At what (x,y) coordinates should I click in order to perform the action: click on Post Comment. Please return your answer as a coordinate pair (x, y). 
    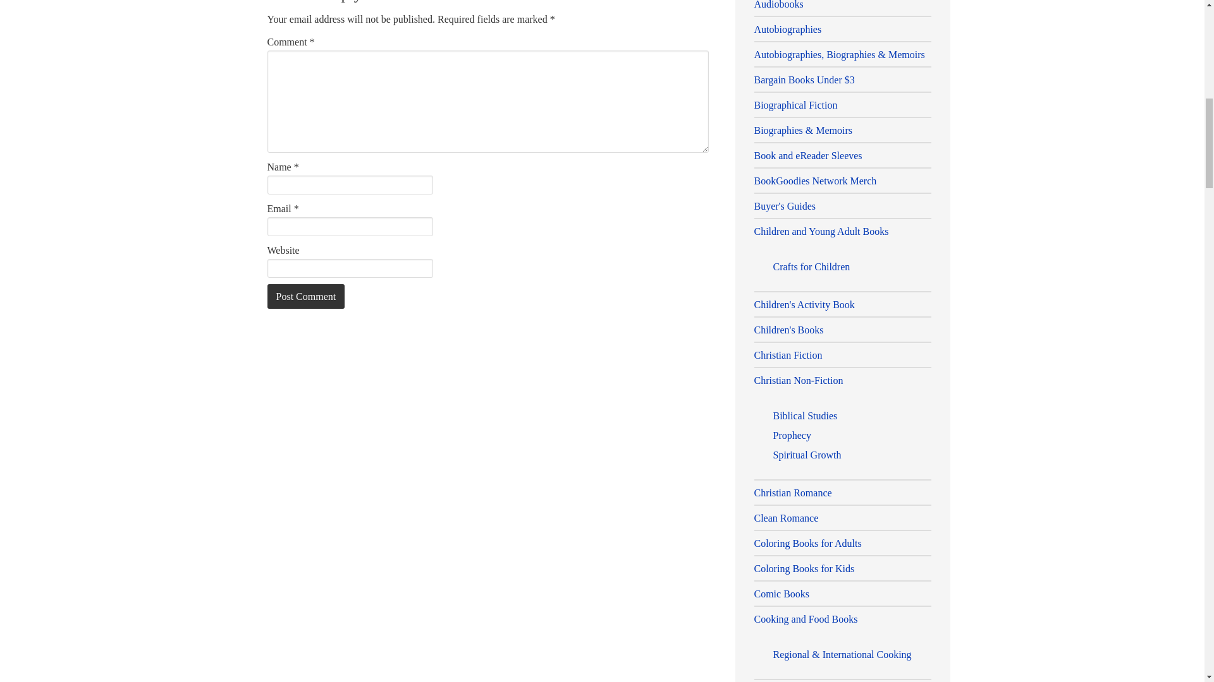
    Looking at the image, I should click on (306, 297).